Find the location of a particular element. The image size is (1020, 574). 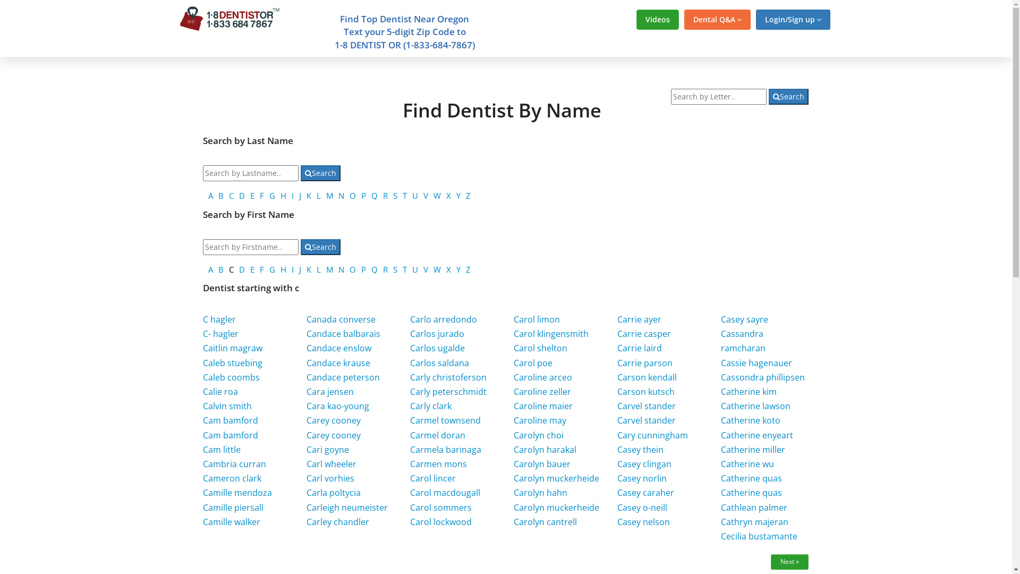

Caroline may is located at coordinates (540, 420).